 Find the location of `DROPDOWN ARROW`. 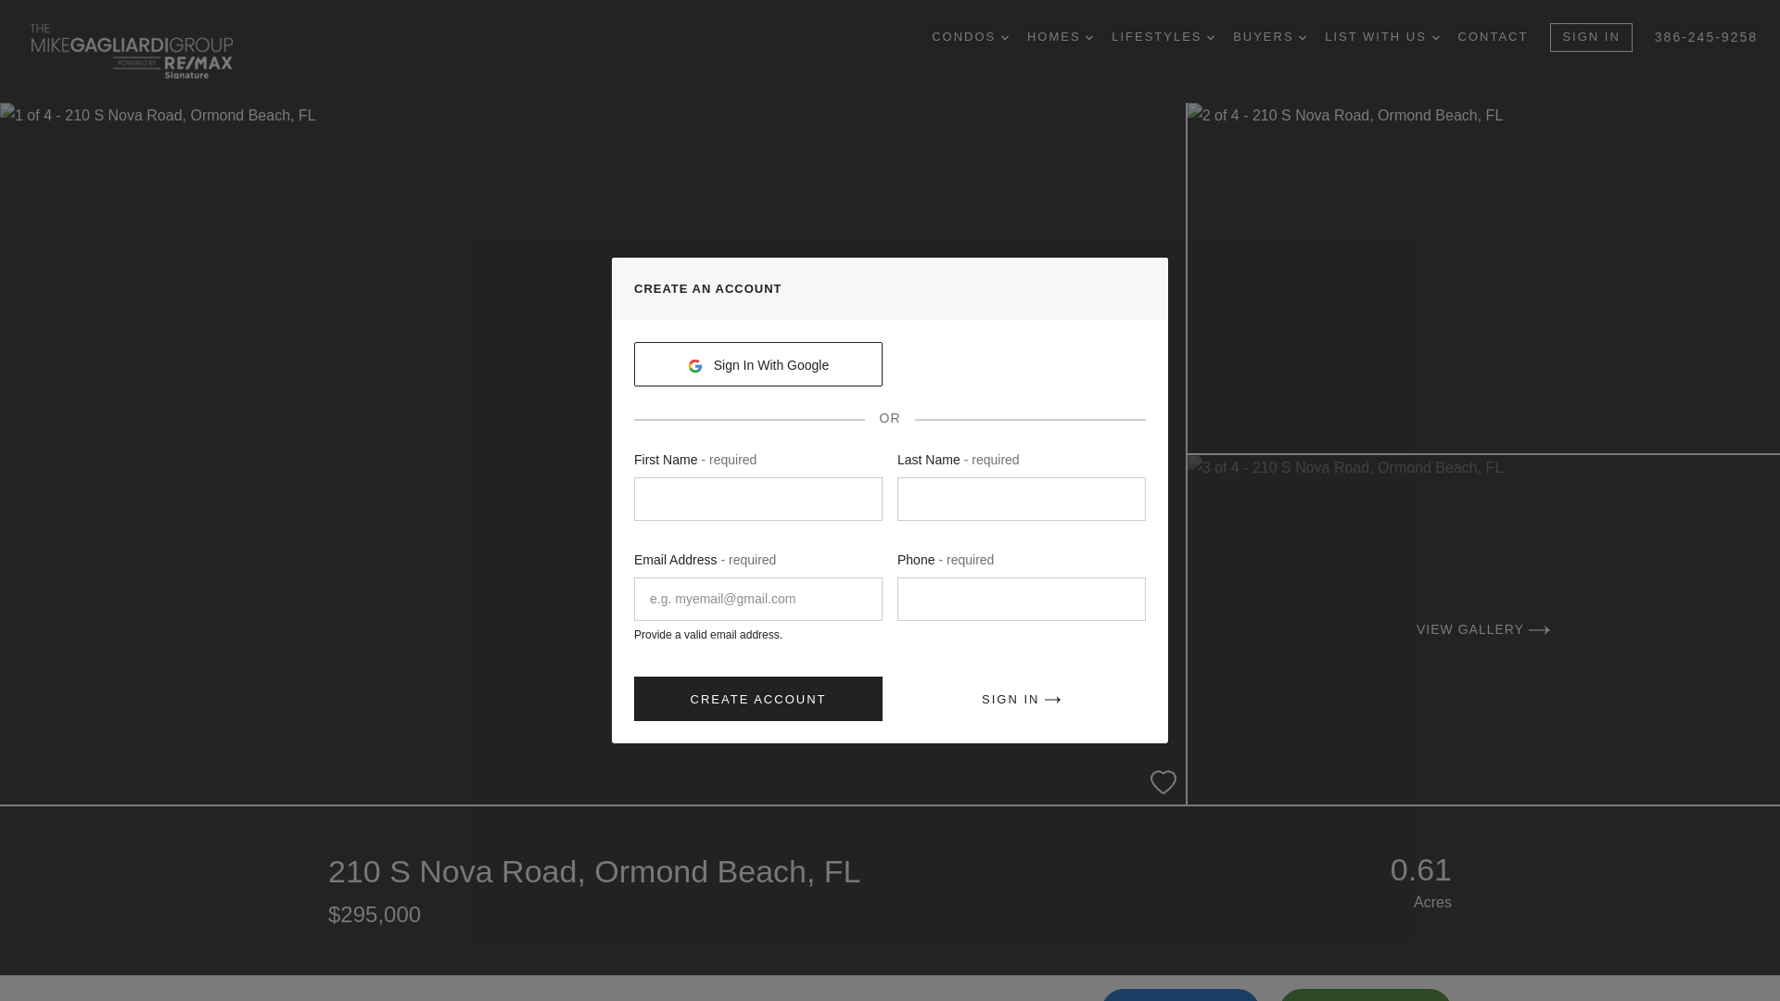

DROPDOWN ARROW is located at coordinates (1210, 37).